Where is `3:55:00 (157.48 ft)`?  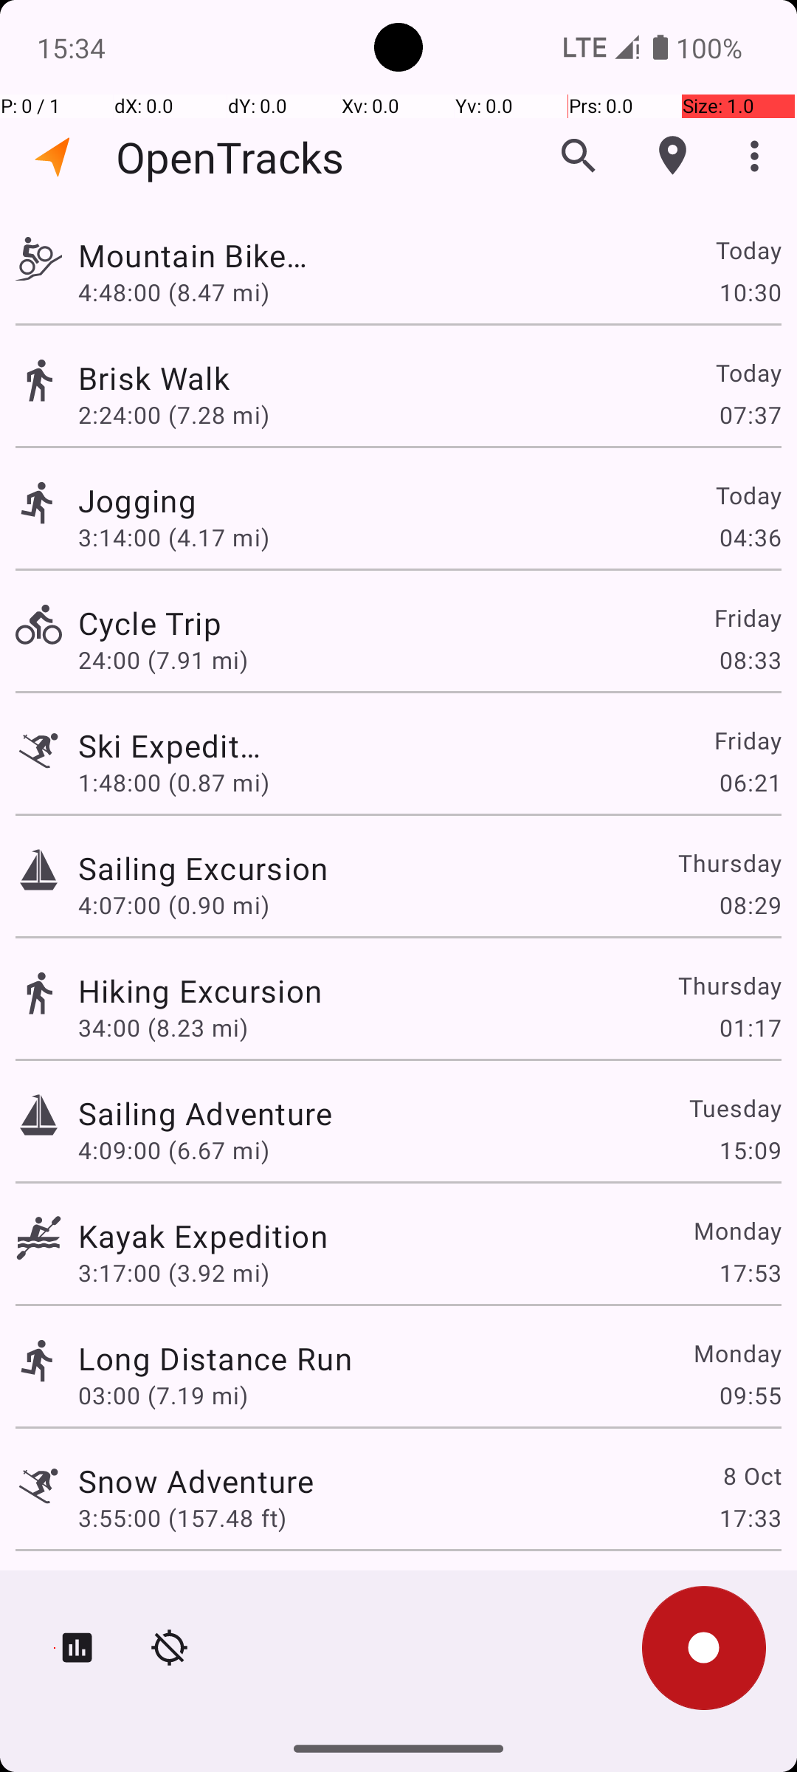
3:55:00 (157.48 ft) is located at coordinates (182, 1518).